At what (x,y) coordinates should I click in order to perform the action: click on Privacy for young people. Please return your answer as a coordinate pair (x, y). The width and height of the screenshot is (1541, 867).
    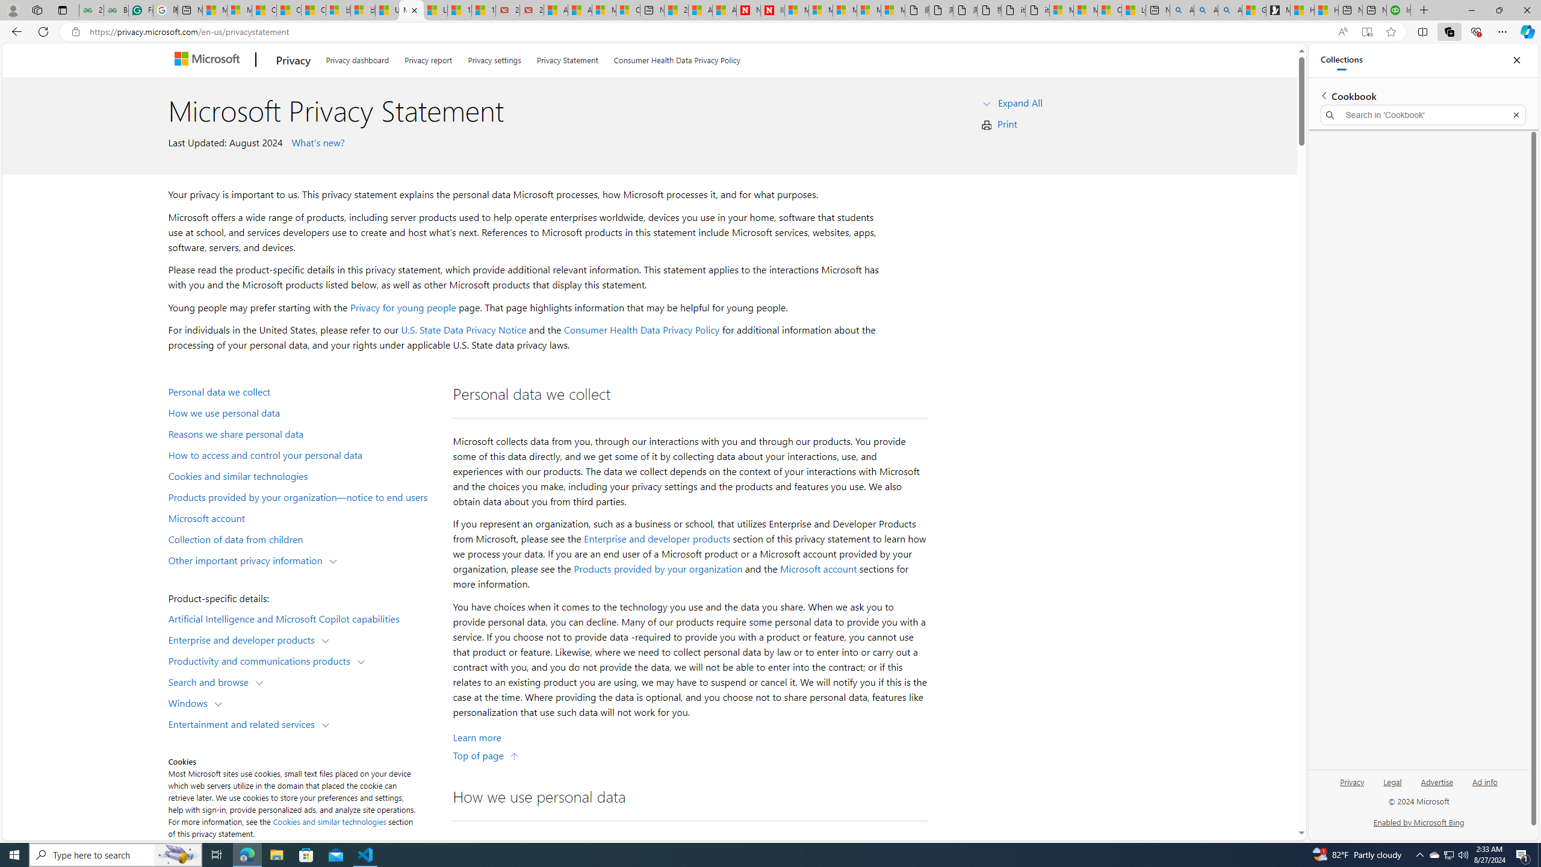
    Looking at the image, I should click on (403, 307).